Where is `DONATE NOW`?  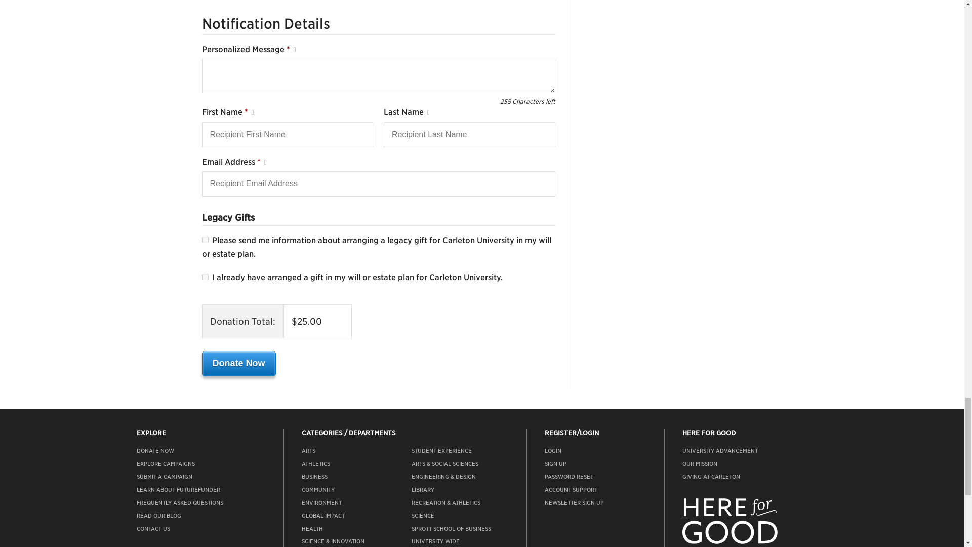
DONATE NOW is located at coordinates (155, 451).